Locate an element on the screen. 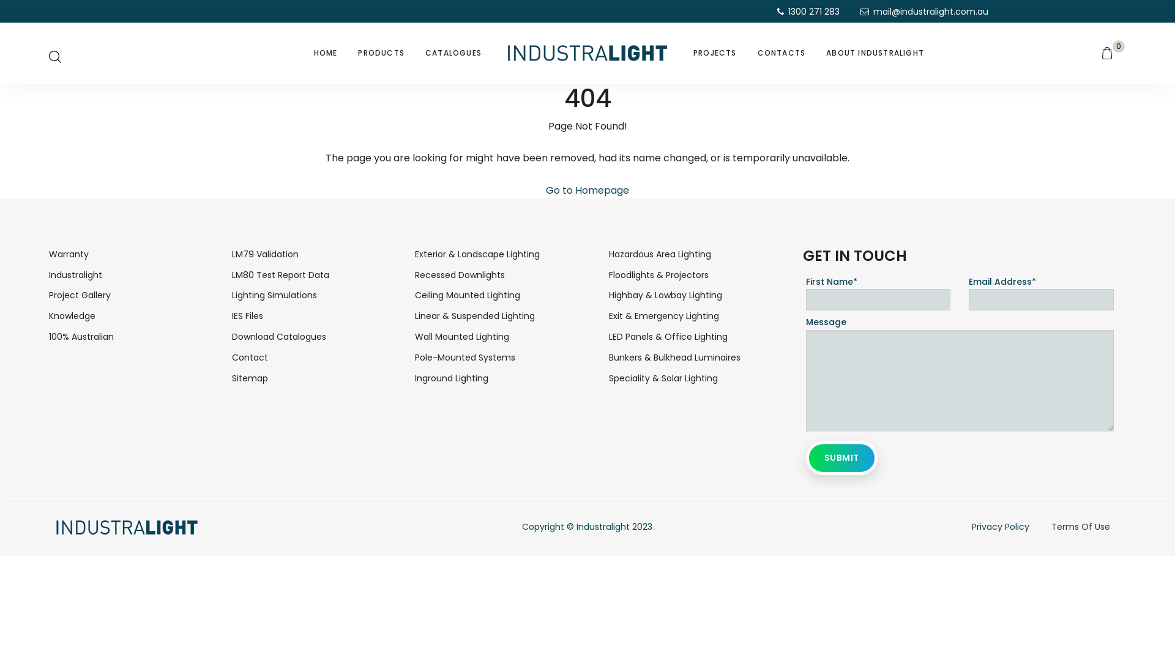 This screenshot has width=1175, height=660. PROJECTS is located at coordinates (715, 53).